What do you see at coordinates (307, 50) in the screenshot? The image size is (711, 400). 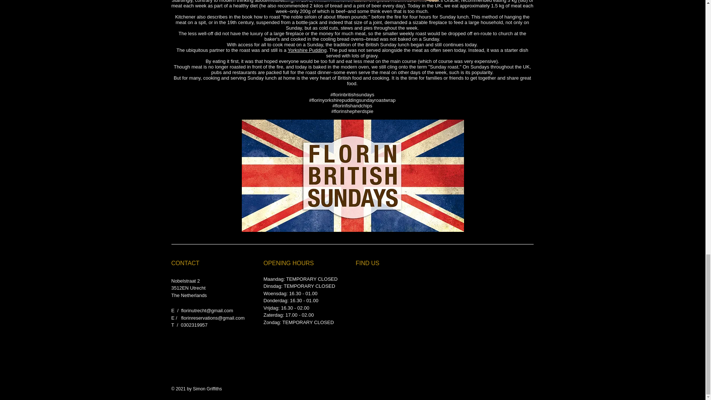 I see `Yorkshire Pudding` at bounding box center [307, 50].